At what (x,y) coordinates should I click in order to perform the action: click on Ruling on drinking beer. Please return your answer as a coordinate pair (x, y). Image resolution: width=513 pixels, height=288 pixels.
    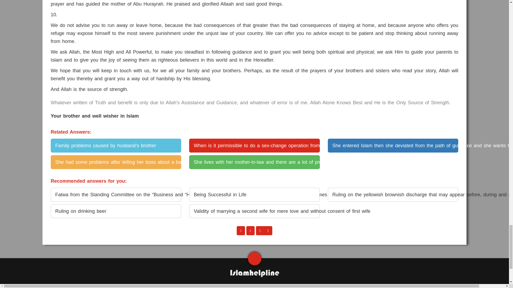
    Looking at the image, I should click on (116, 211).